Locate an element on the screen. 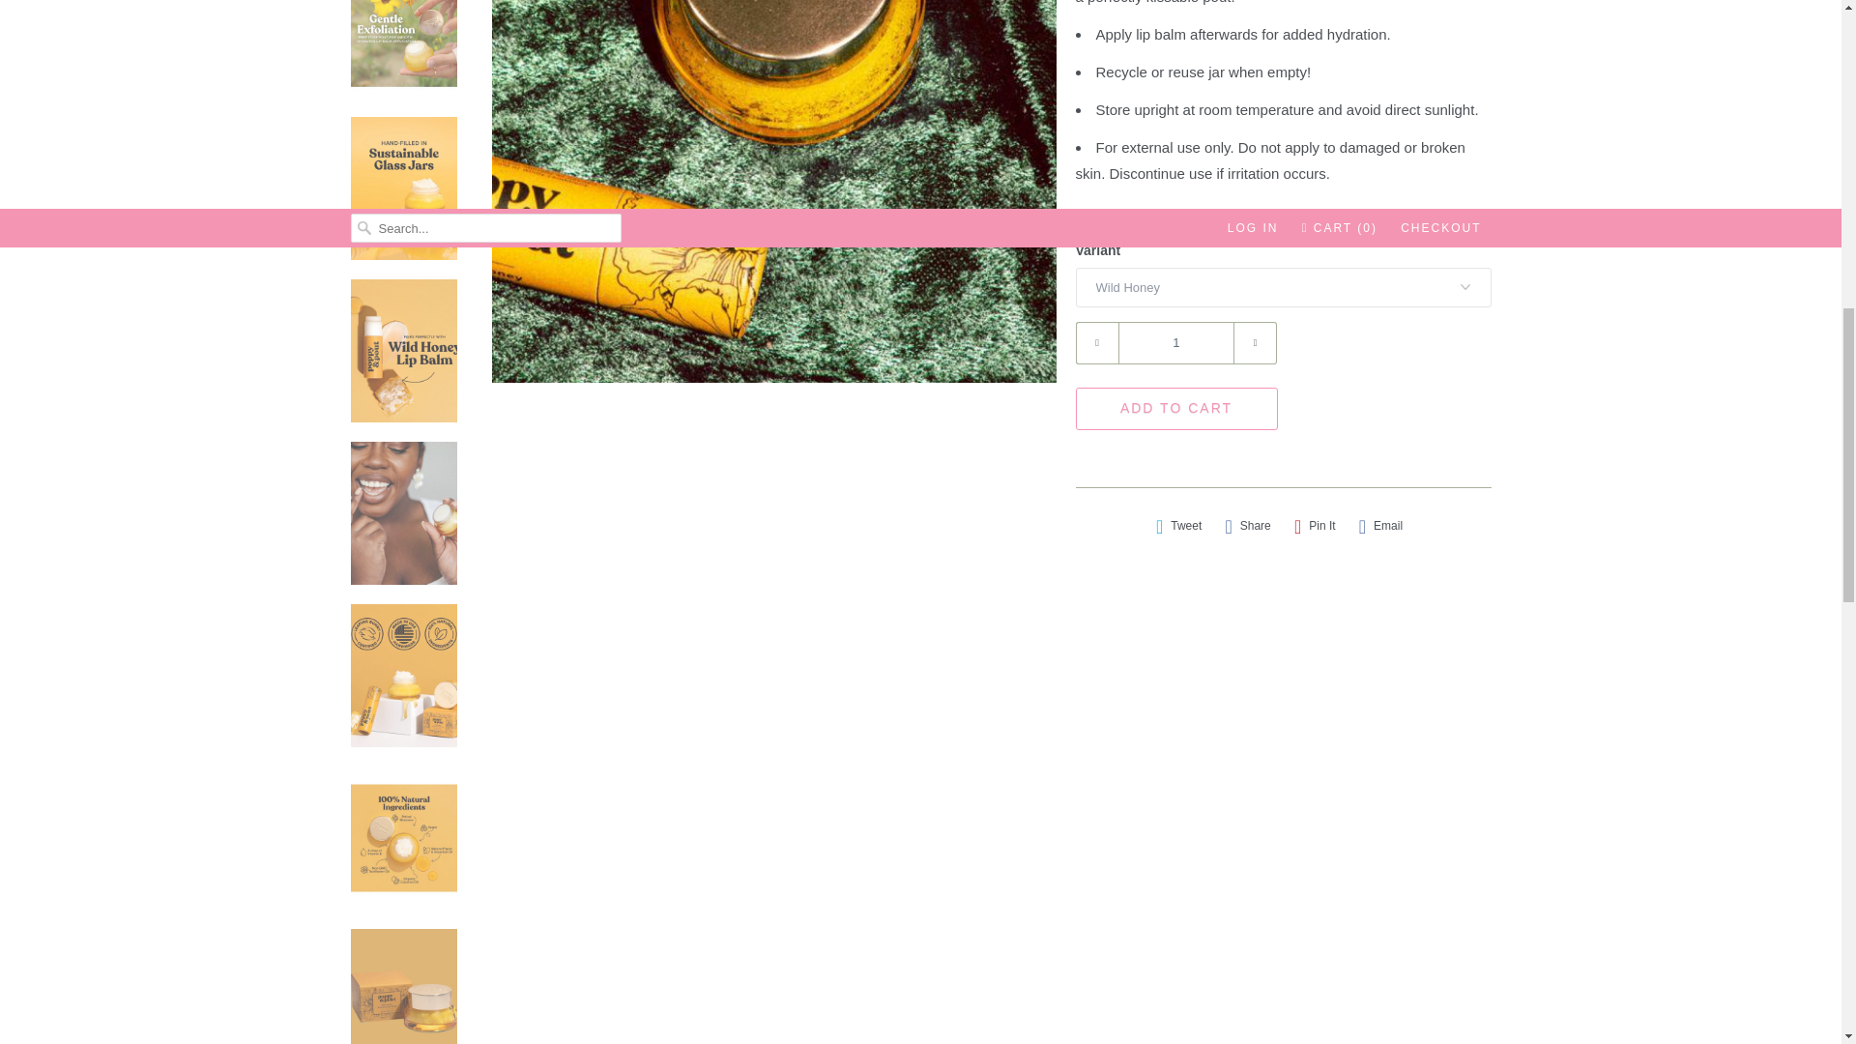 This screenshot has height=1044, width=1856. Email this to a friend is located at coordinates (1380, 526).